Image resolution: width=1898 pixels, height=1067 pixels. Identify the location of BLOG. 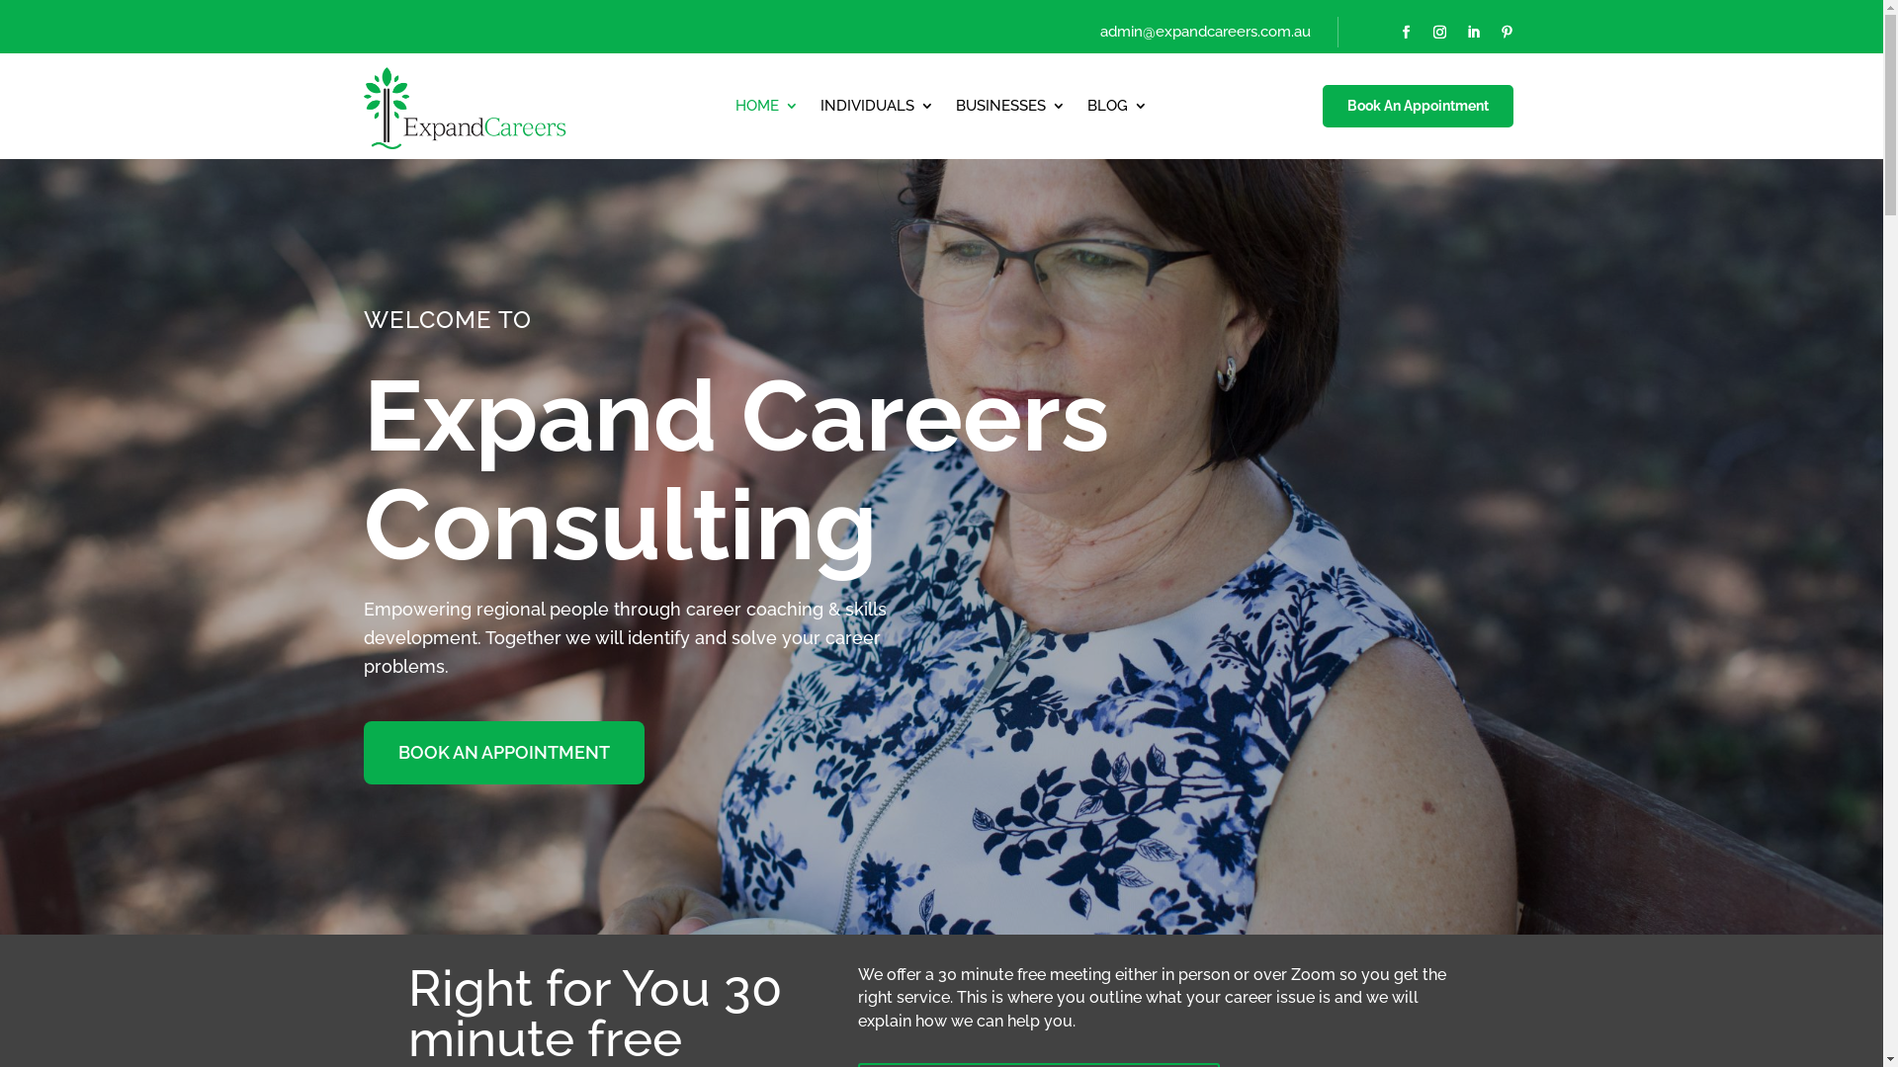
(1117, 110).